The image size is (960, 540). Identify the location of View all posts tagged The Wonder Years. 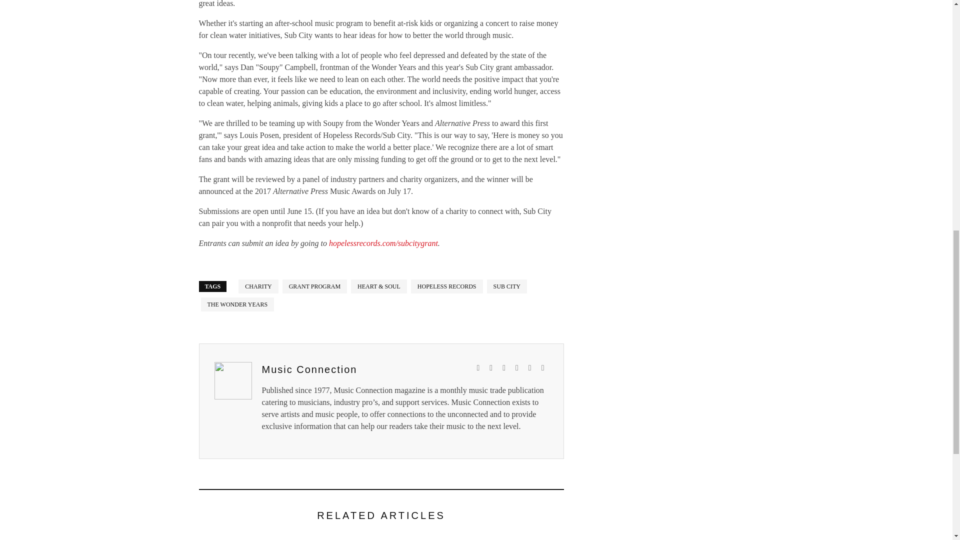
(237, 304).